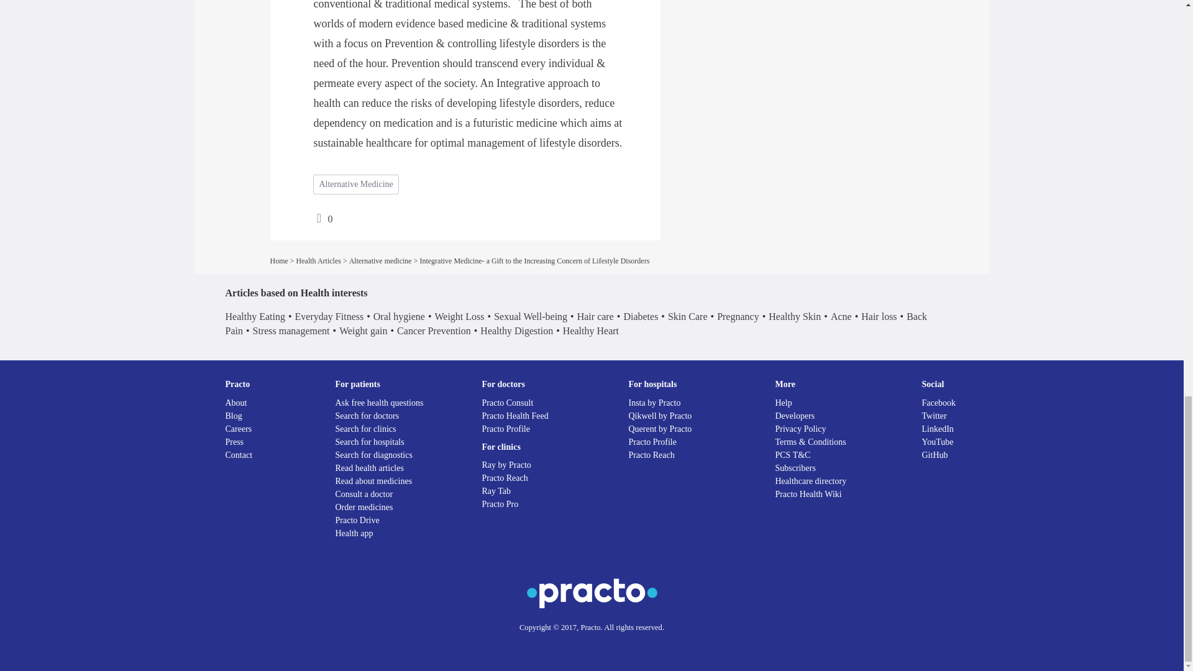 The image size is (1193, 671). What do you see at coordinates (278, 260) in the screenshot?
I see `Home` at bounding box center [278, 260].